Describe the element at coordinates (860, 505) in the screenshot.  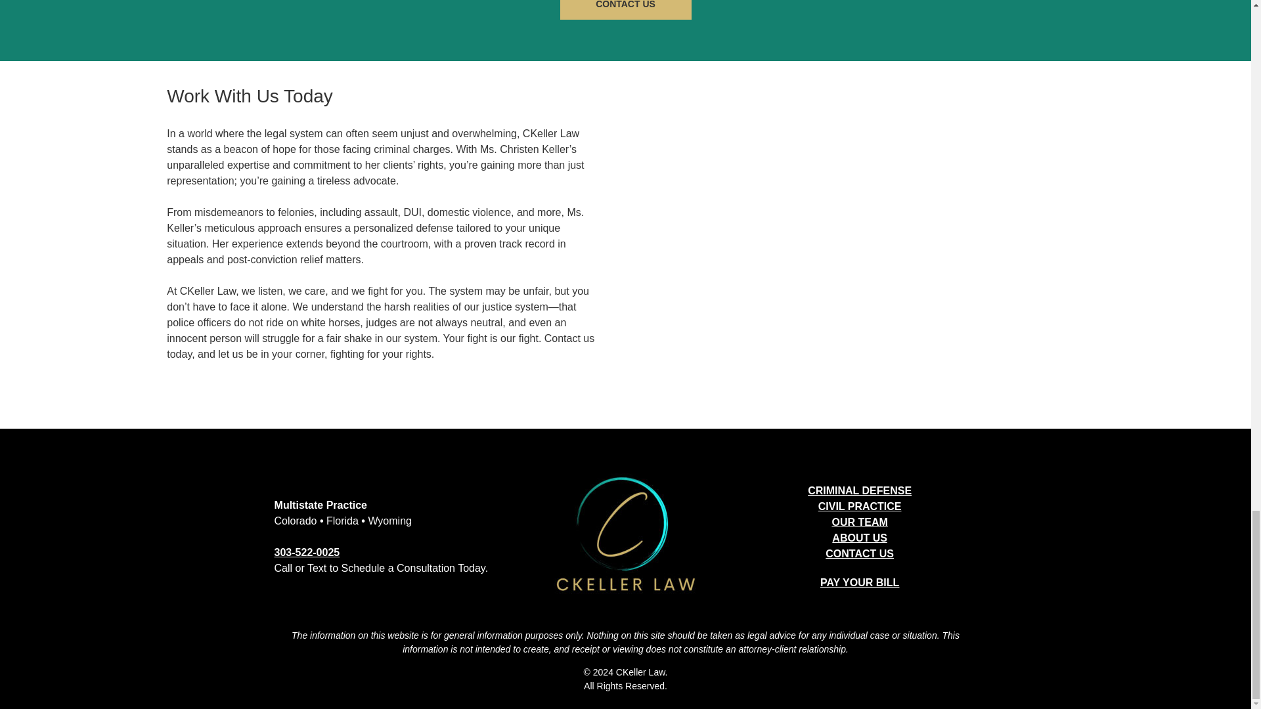
I see `CIVIL PRACTICE` at that location.